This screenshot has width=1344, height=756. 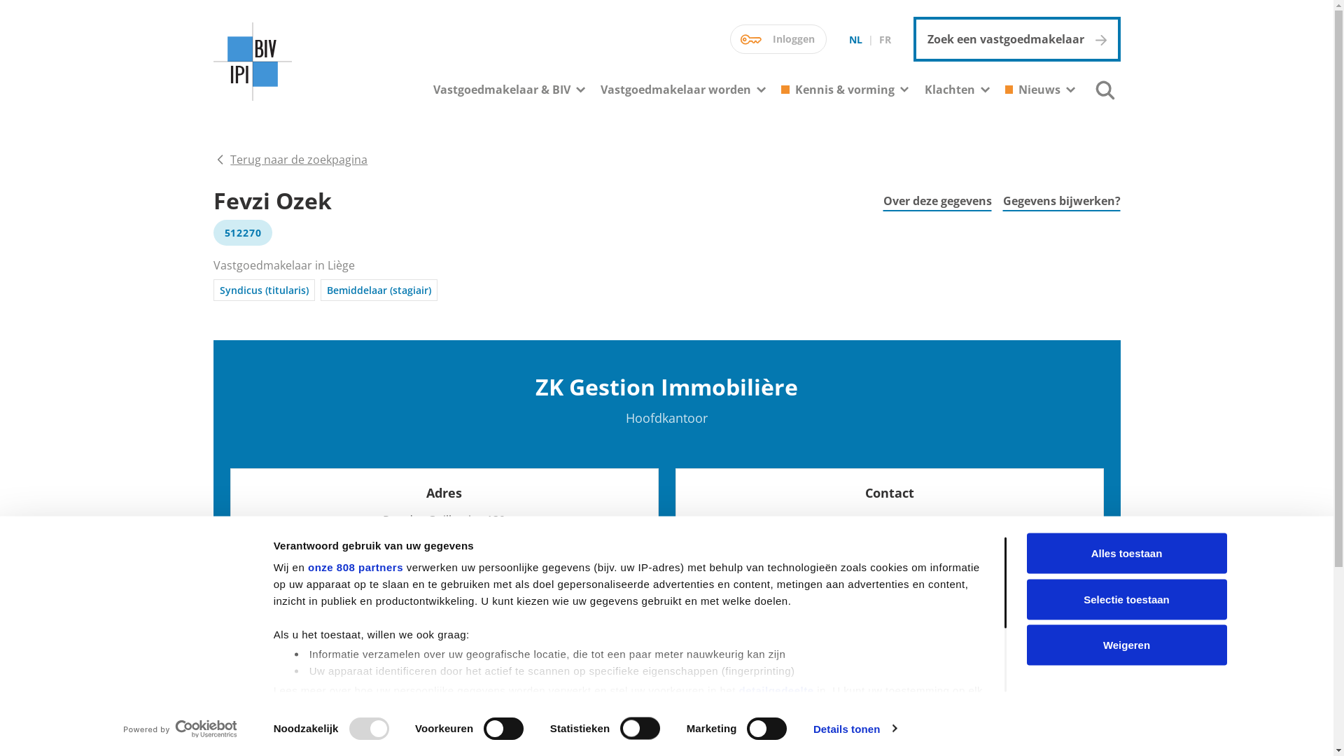 What do you see at coordinates (502, 90) in the screenshot?
I see `Vastgoedmakelaar & BIV` at bounding box center [502, 90].